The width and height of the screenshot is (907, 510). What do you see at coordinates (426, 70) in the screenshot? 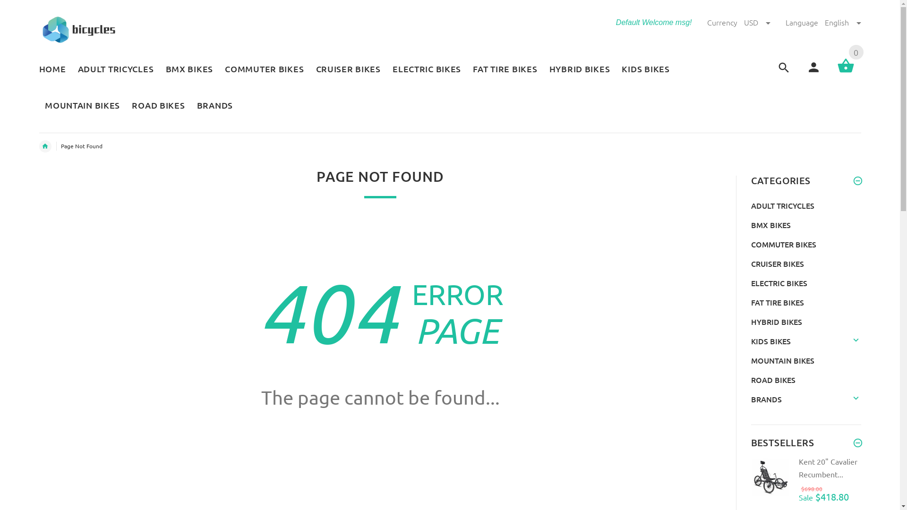
I see `ELECTRIC BIKES` at bounding box center [426, 70].